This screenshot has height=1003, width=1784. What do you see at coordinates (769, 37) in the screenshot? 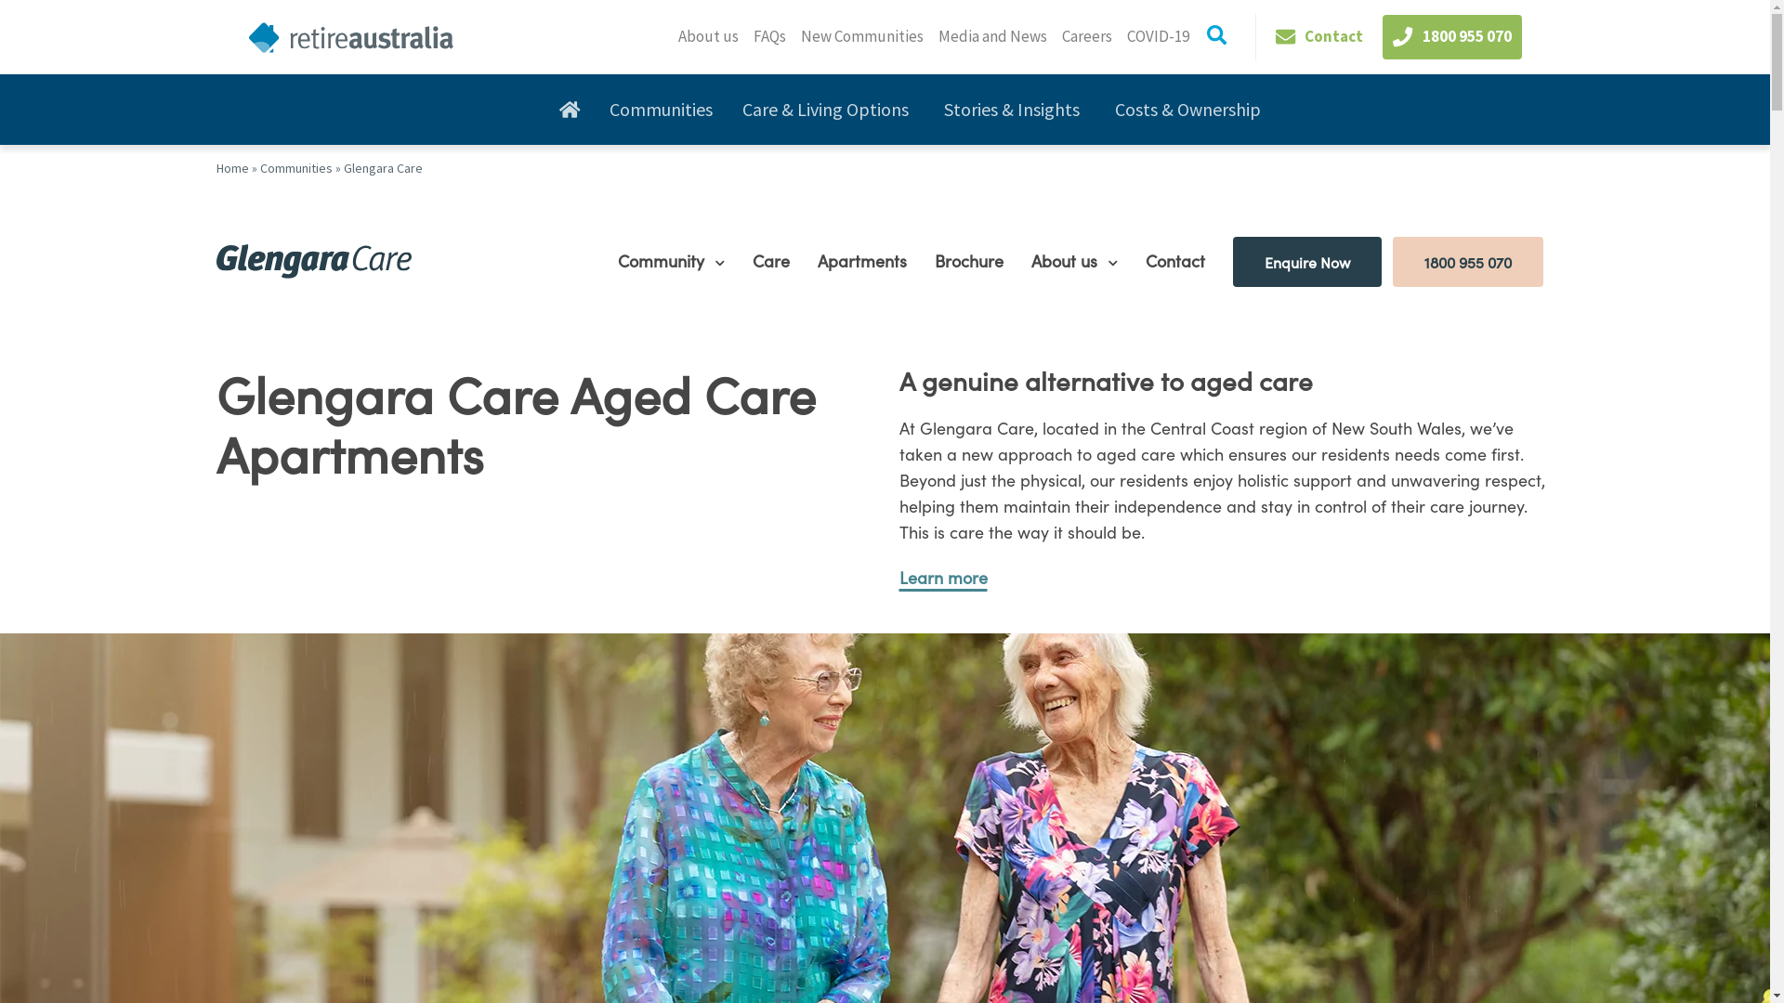
I see `FAQs` at bounding box center [769, 37].